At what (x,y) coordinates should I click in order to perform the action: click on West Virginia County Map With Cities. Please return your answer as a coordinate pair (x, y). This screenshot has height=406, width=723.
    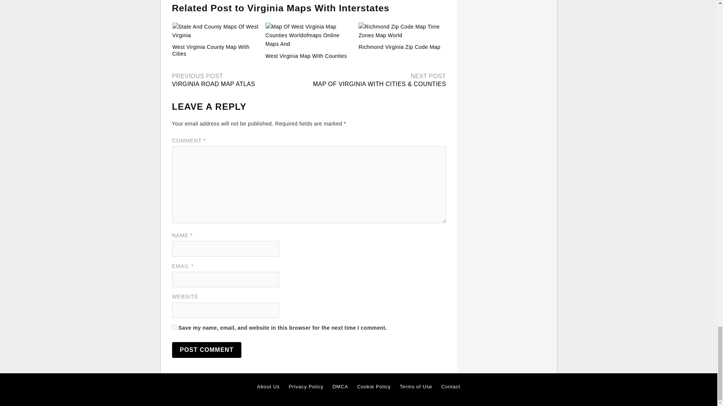
    Looking at the image, I should click on (211, 50).